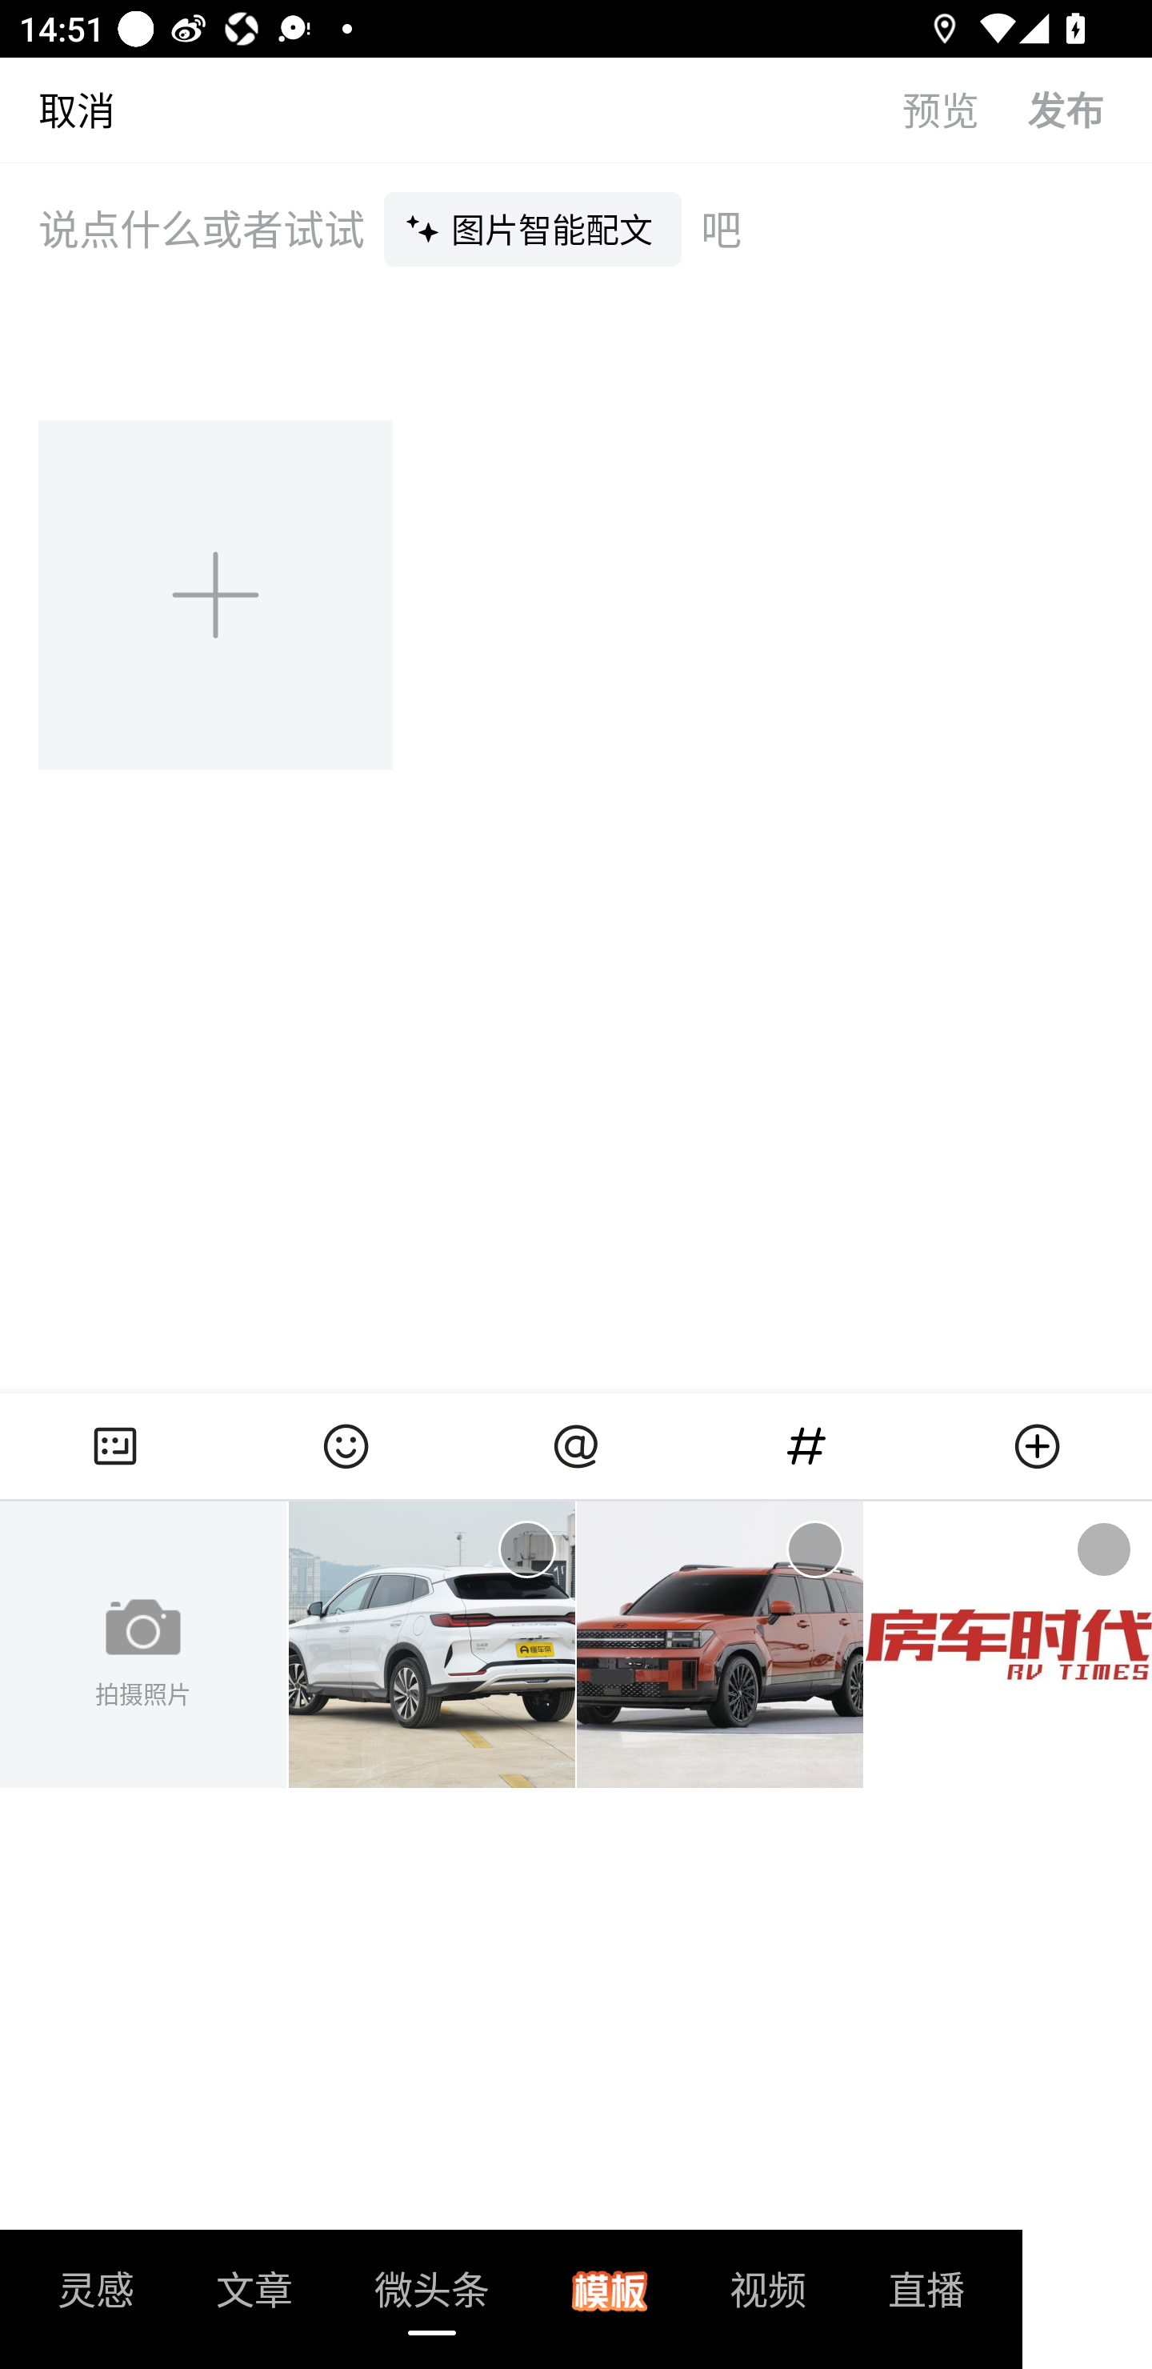  I want to click on 发布, so click(1090, 109).